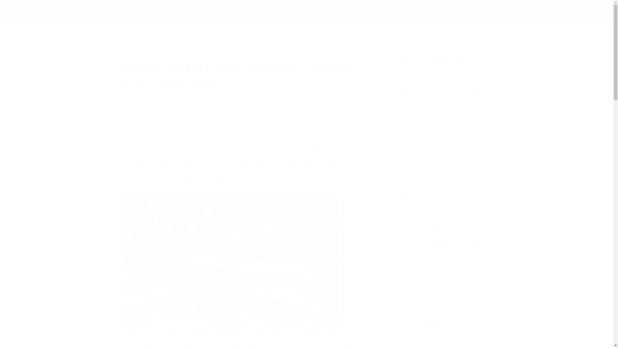  I want to click on For Dealers, so click(243, 24).